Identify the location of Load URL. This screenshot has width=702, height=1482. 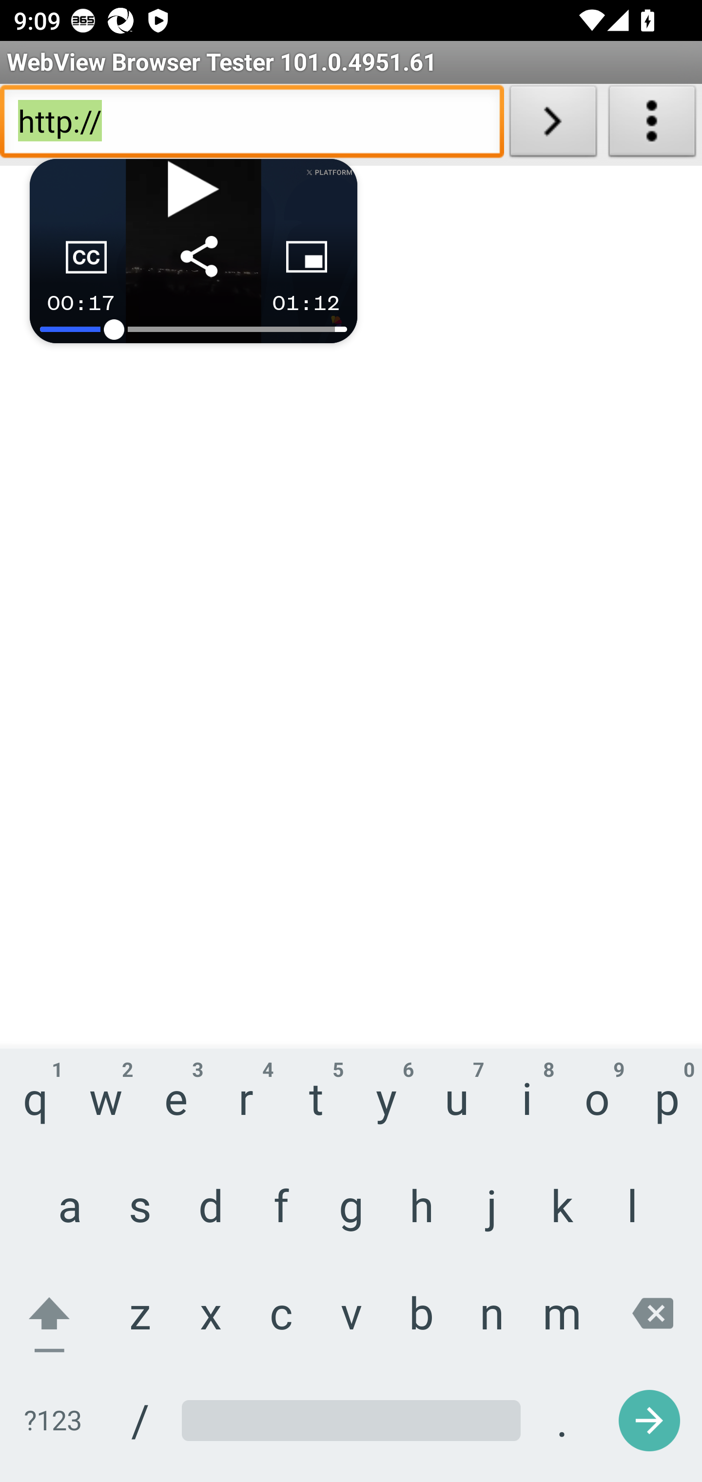
(553, 125).